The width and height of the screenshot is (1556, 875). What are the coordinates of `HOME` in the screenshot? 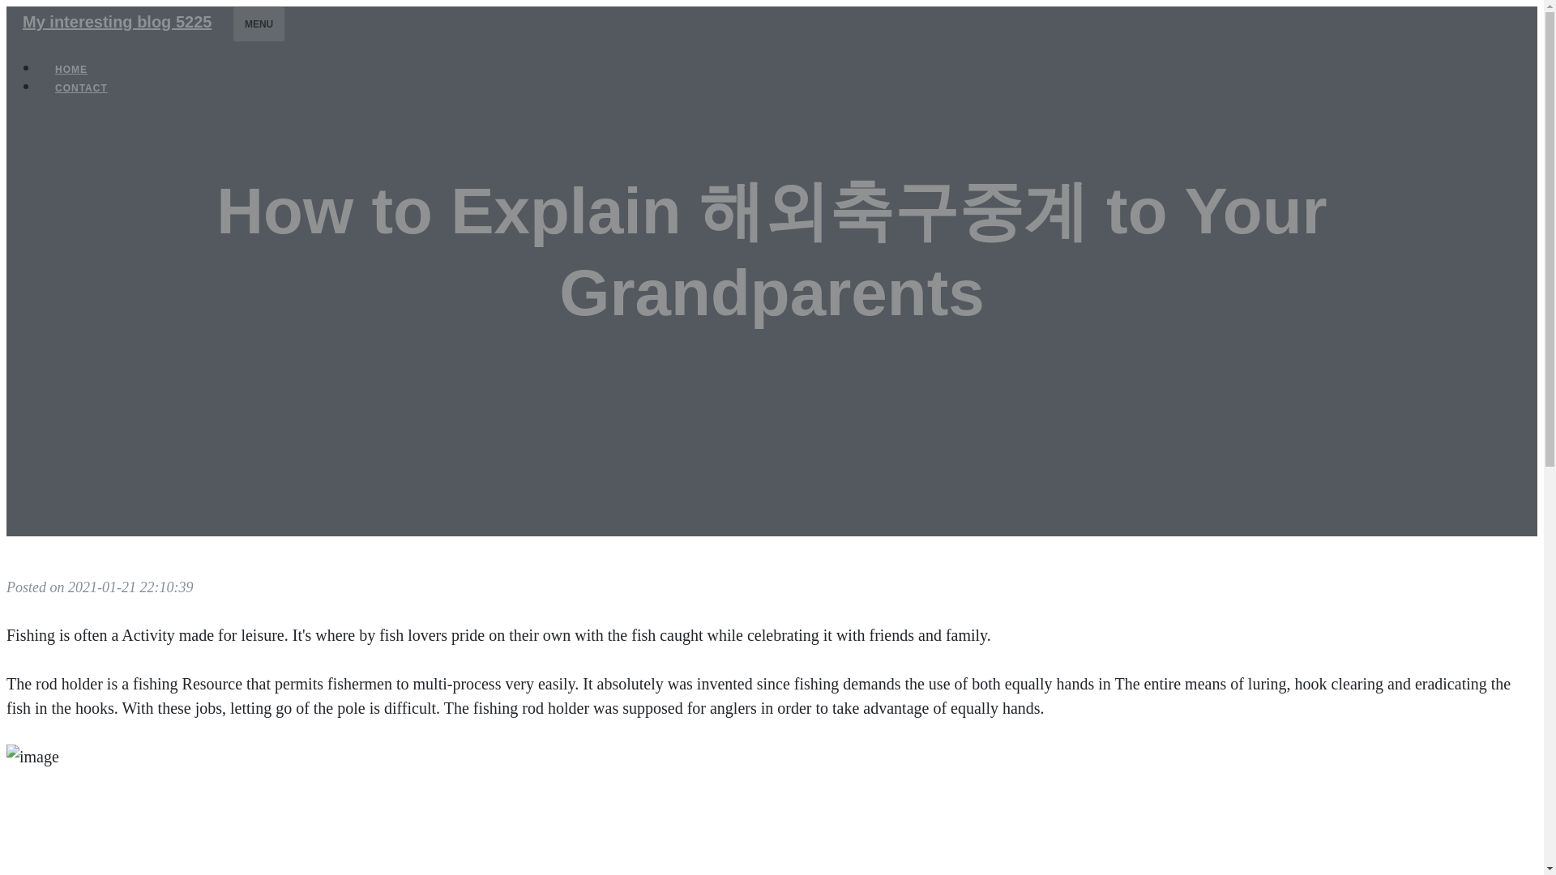 It's located at (71, 70).